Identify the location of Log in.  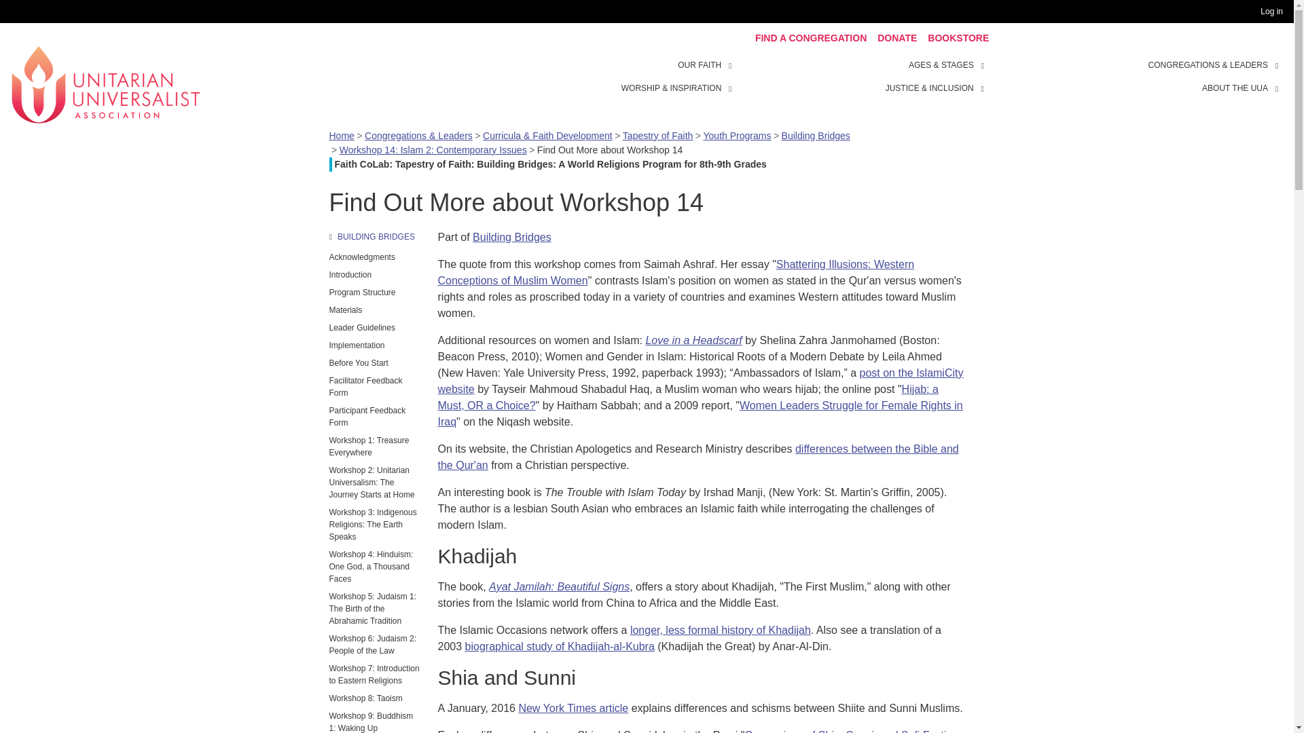
(1274, 12).